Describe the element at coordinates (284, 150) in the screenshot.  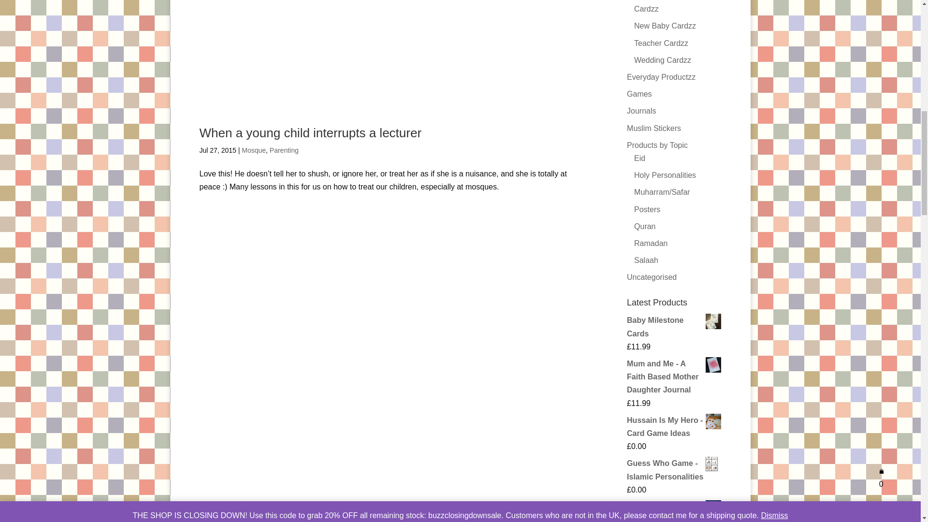
I see `Parenting` at that location.